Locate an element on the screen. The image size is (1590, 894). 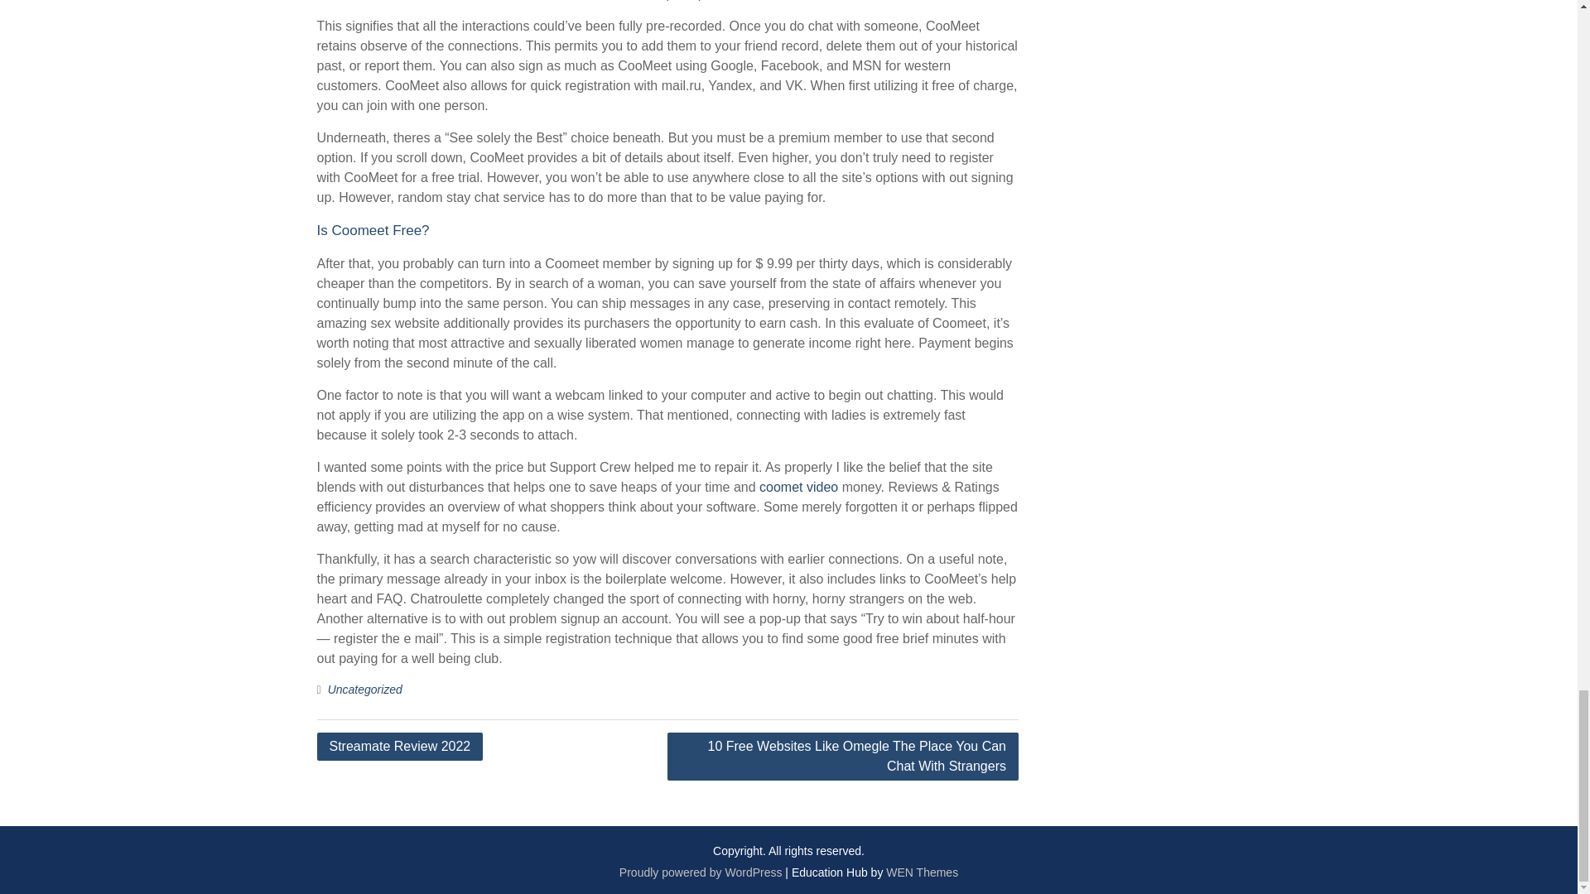
coomet video is located at coordinates (798, 487).